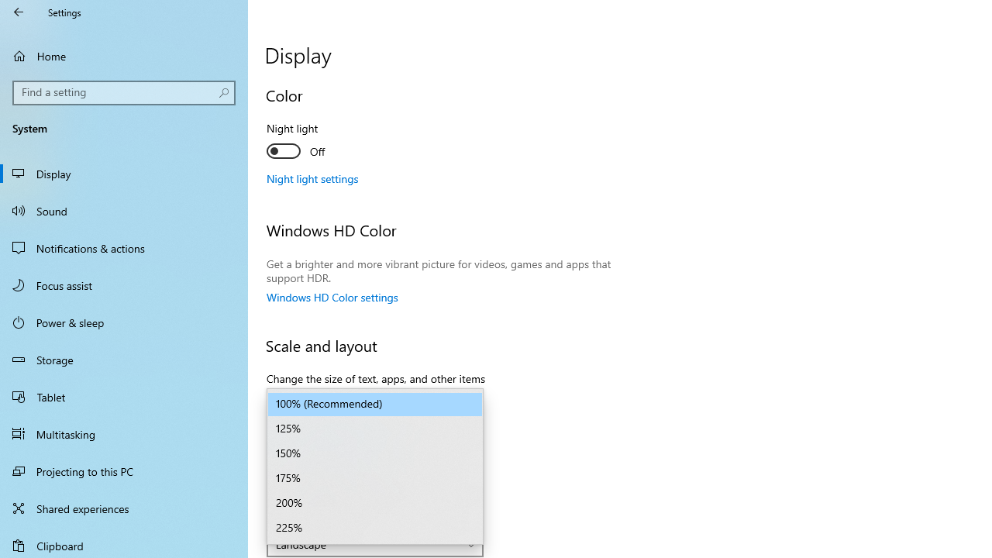  What do you see at coordinates (375, 490) in the screenshot?
I see `Display resolution` at bounding box center [375, 490].